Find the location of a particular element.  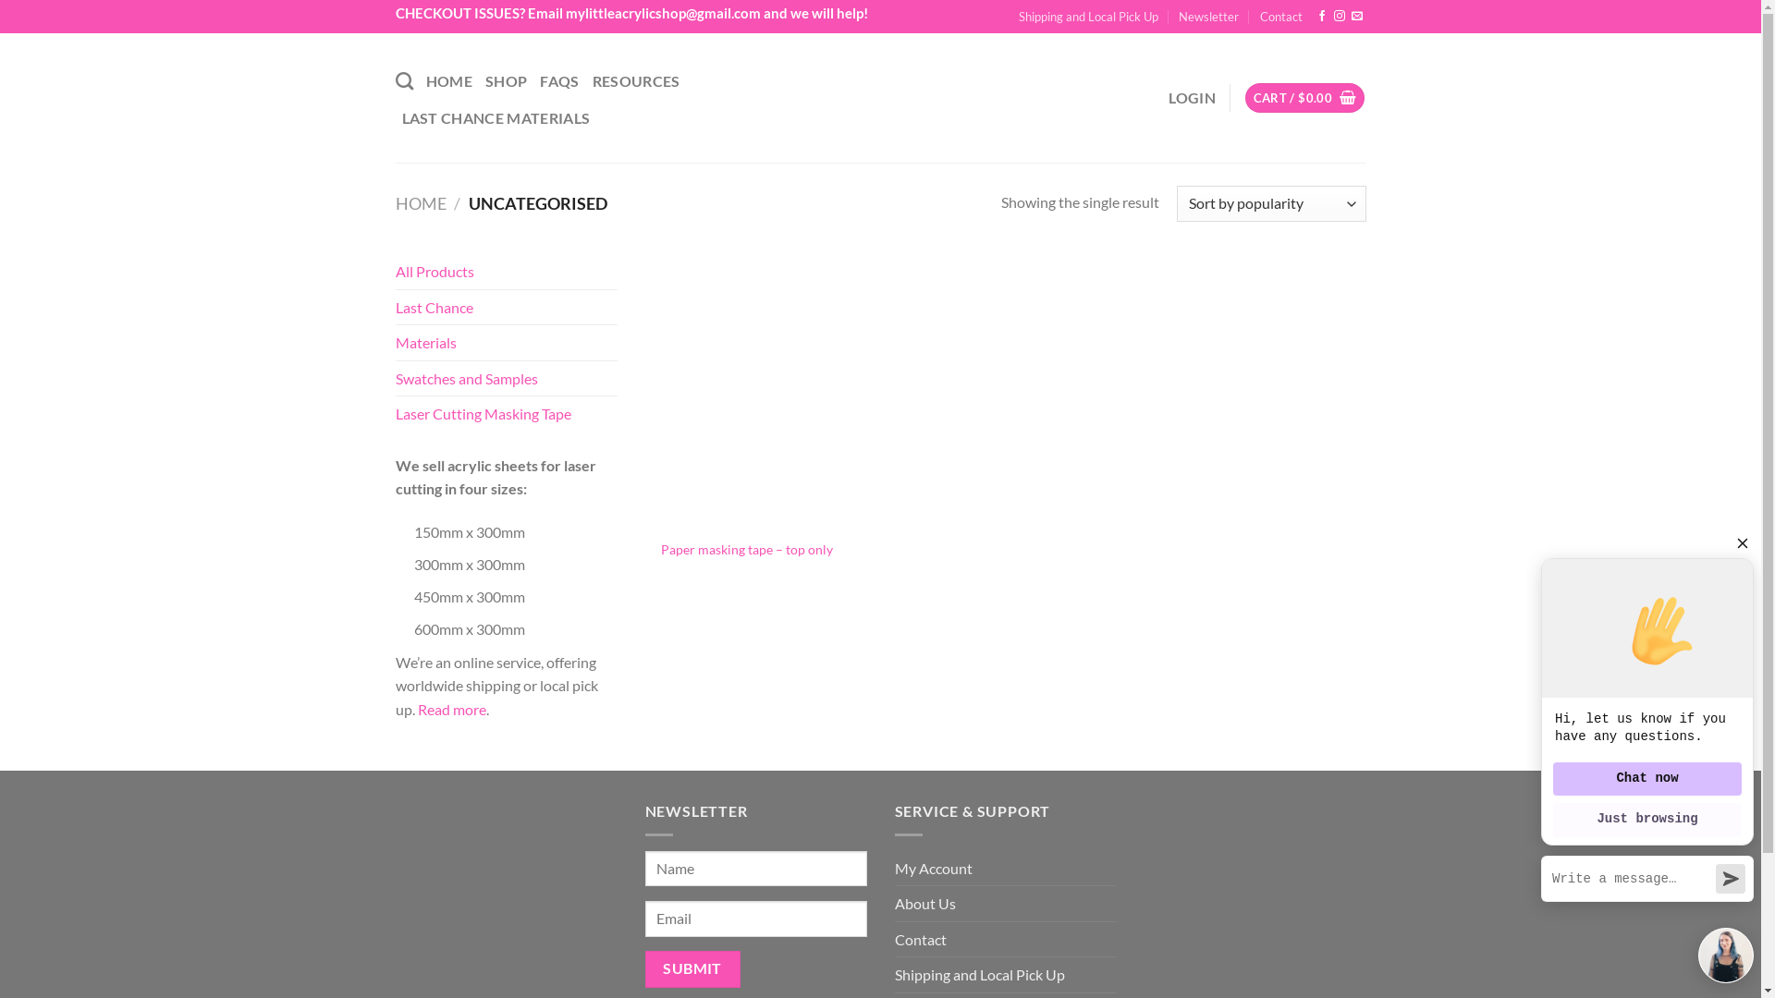

Newsletter is located at coordinates (1209, 17).